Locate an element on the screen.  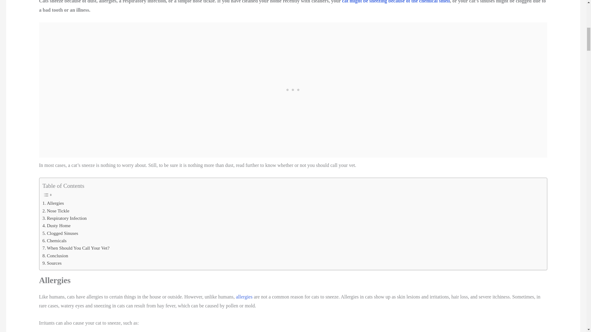
Respiratory Infection is located at coordinates (65, 218).